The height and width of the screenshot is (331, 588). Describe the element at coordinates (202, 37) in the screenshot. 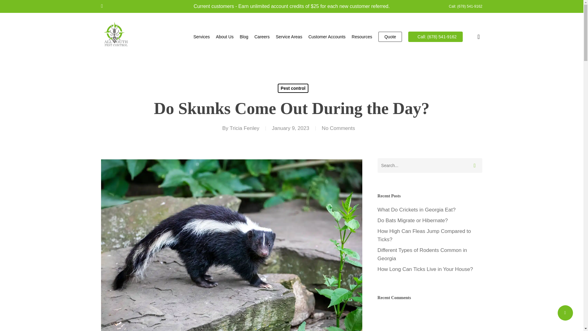

I see `Services` at that location.